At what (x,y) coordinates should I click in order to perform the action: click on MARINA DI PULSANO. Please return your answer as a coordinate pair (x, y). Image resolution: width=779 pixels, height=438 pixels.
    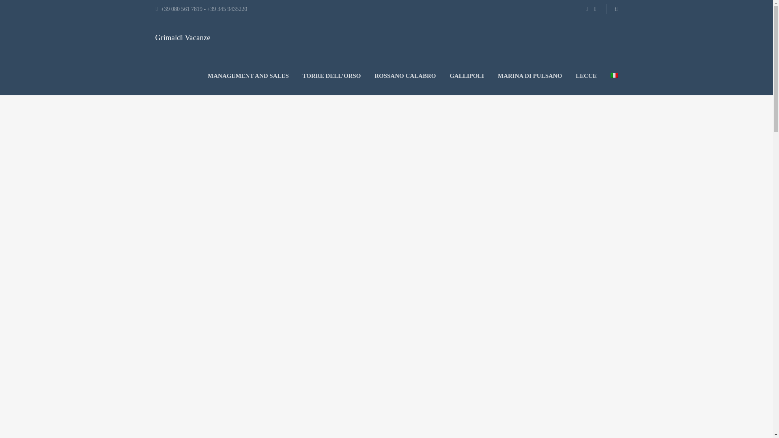
    Looking at the image, I should click on (529, 76).